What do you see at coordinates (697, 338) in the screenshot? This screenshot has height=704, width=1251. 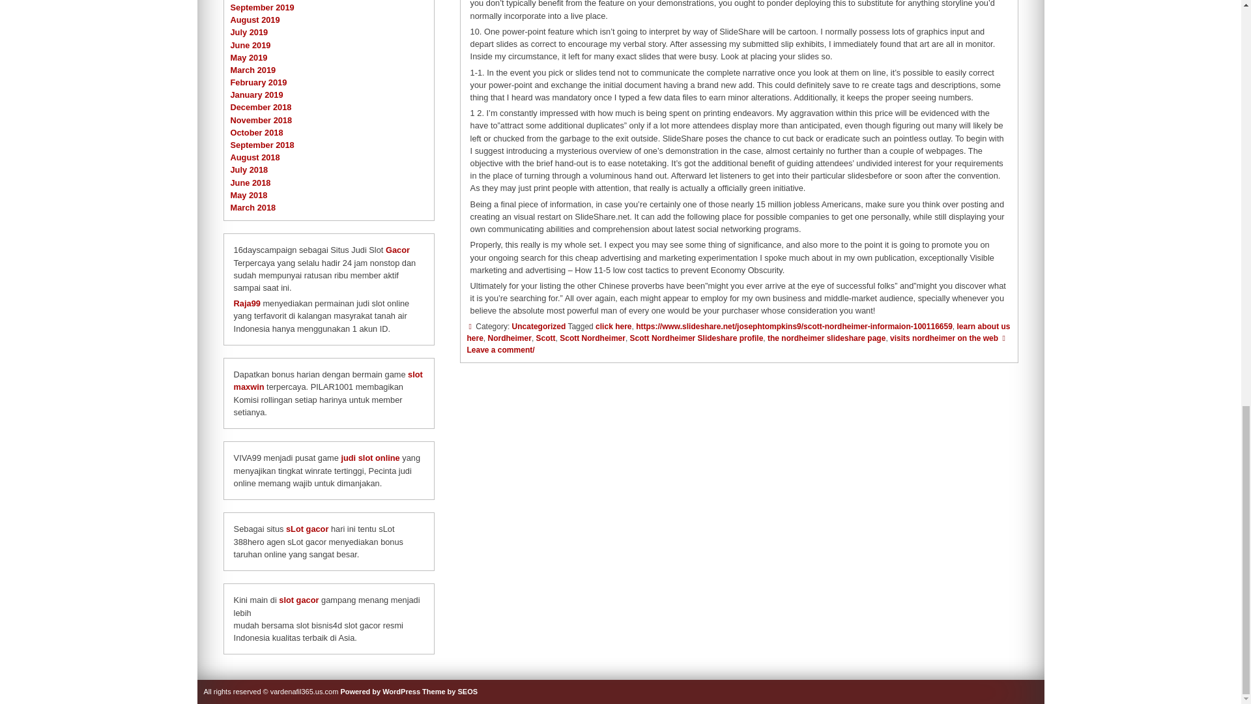 I see `Scott Nordheimer Slideshare profile` at bounding box center [697, 338].